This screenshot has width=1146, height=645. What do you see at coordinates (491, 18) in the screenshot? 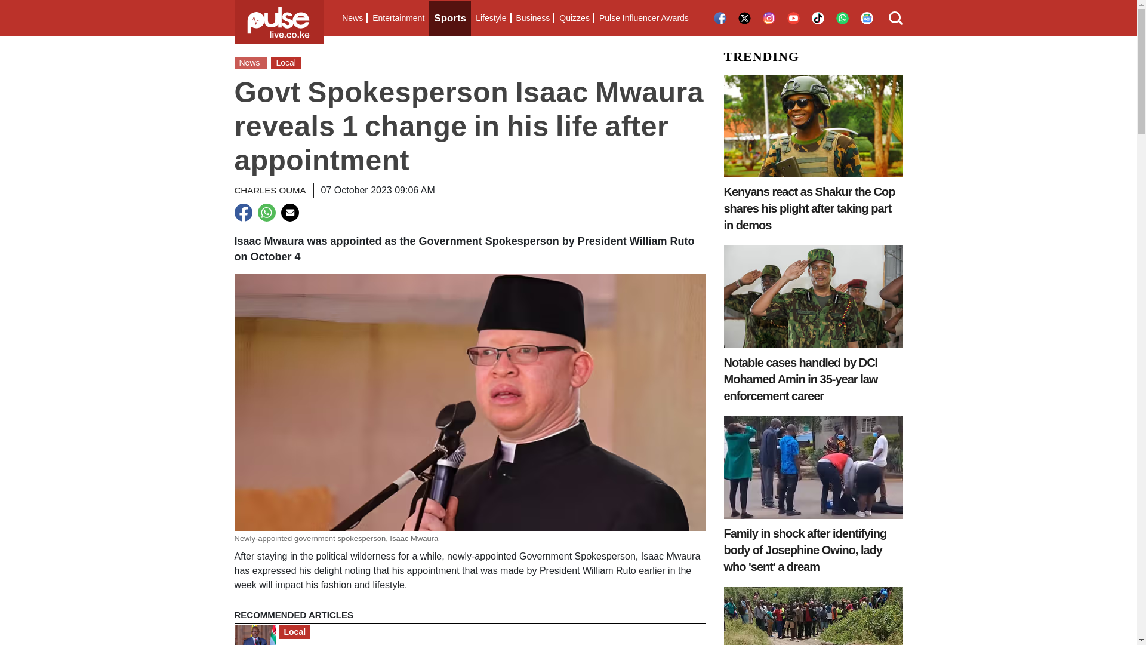
I see `Lifestyle` at bounding box center [491, 18].